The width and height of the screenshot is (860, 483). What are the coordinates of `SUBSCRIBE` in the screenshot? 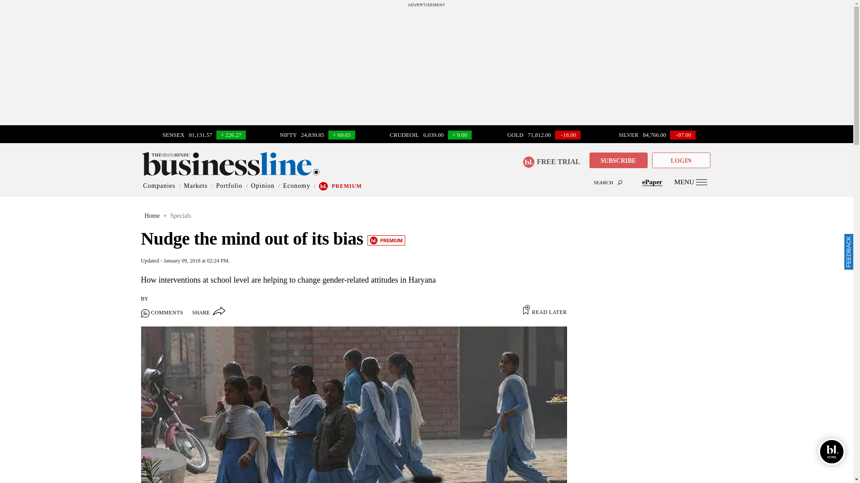 It's located at (618, 160).